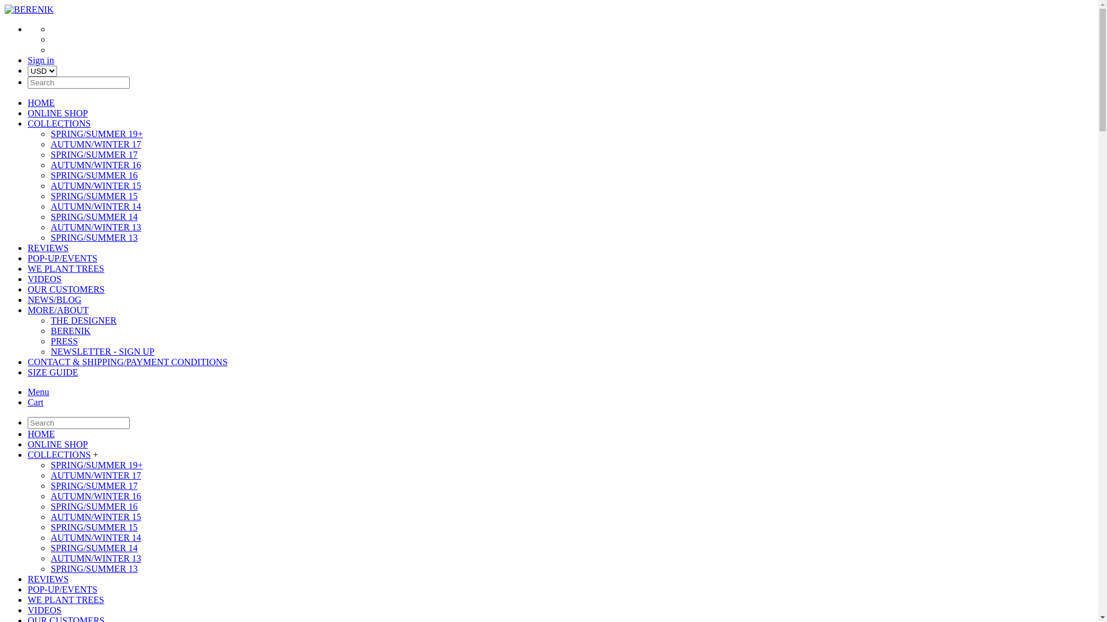 This screenshot has height=622, width=1107. Describe the element at coordinates (95, 237) in the screenshot. I see `SPRING/SUMMER 13` at that location.